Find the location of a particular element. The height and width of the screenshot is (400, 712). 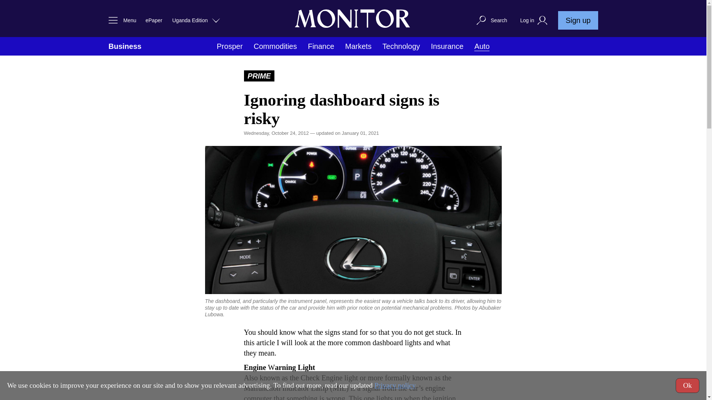

ePaper is located at coordinates (154, 20).